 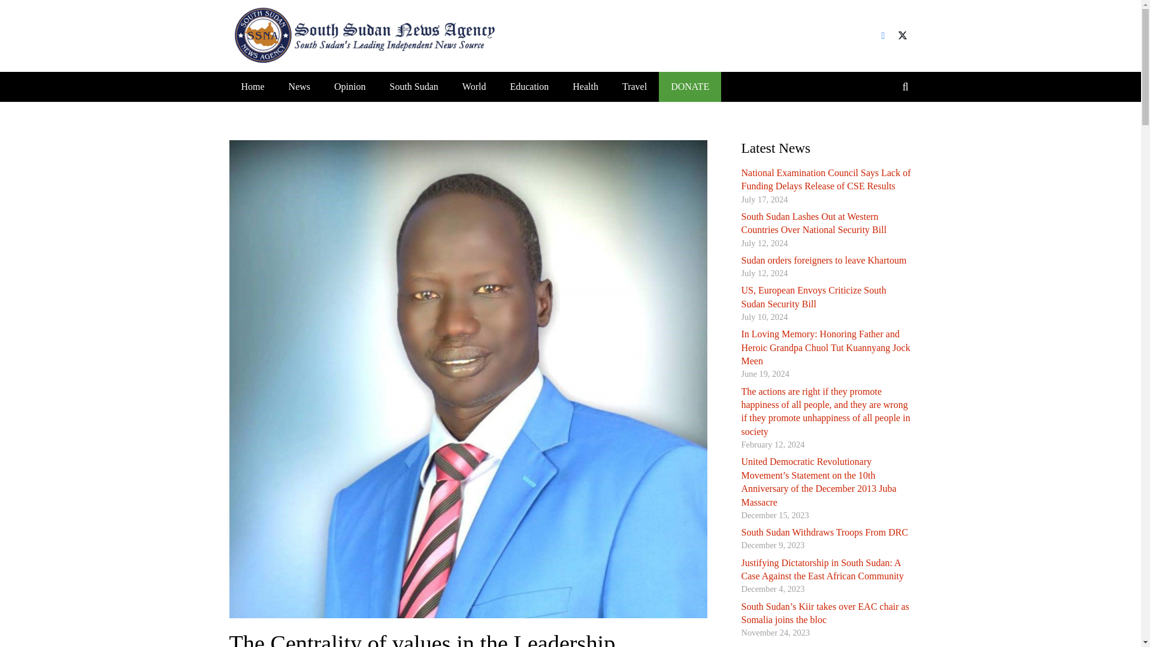 What do you see at coordinates (824, 260) in the screenshot?
I see `Sudan orders foreigners to leave Khartoum` at bounding box center [824, 260].